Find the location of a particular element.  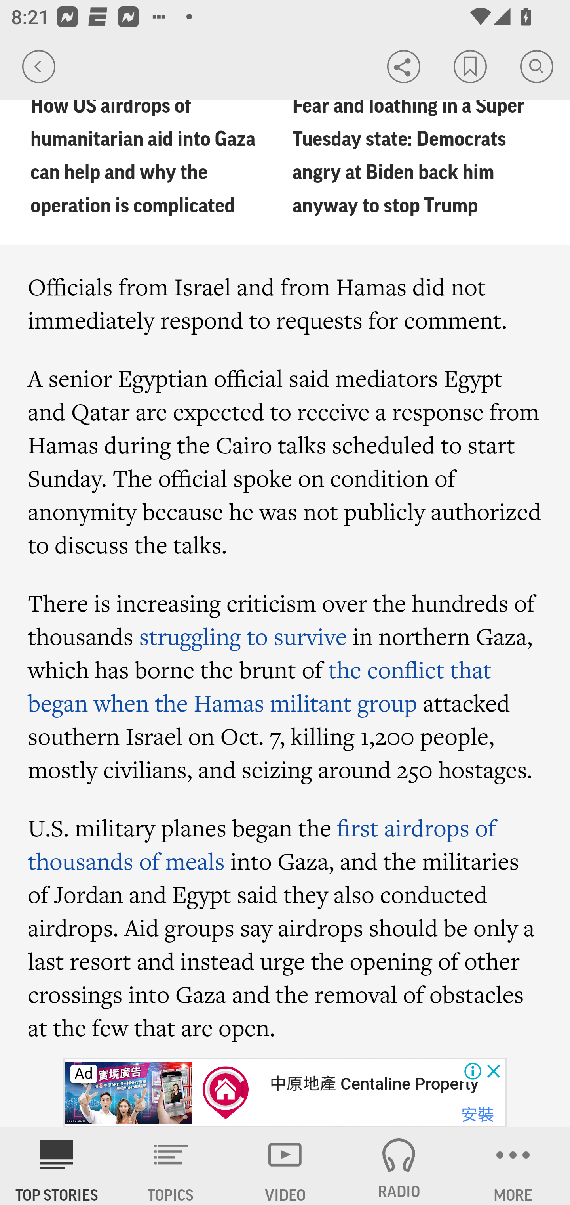

VIDEO is located at coordinates (285, 1166).